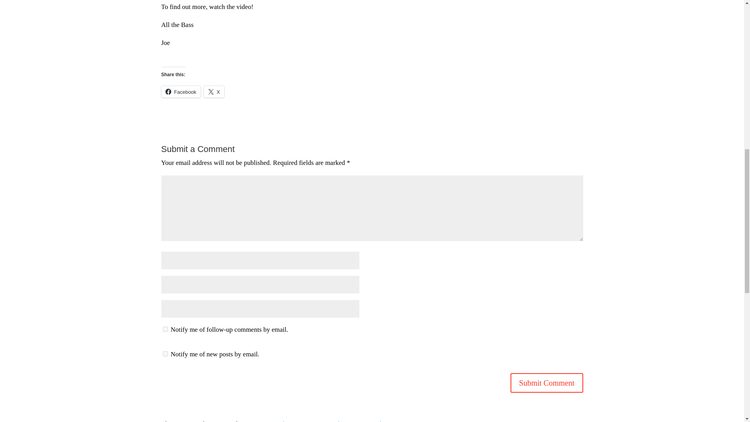  I want to click on X, so click(214, 91).